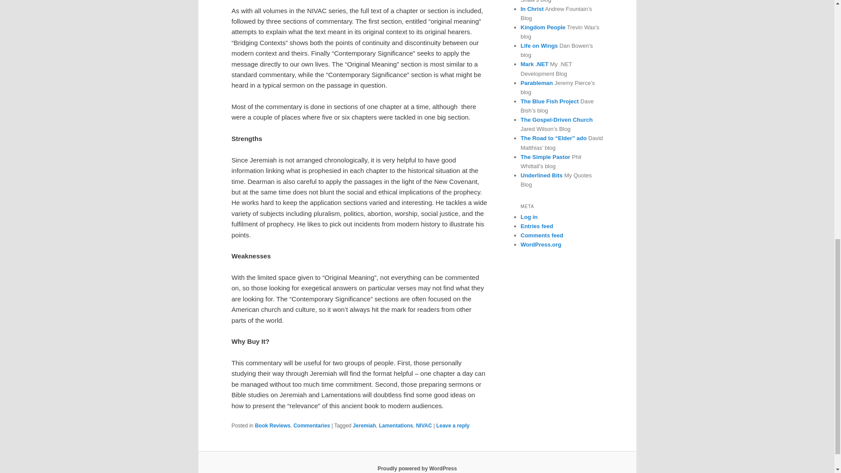  I want to click on Mark .NET, so click(534, 64).